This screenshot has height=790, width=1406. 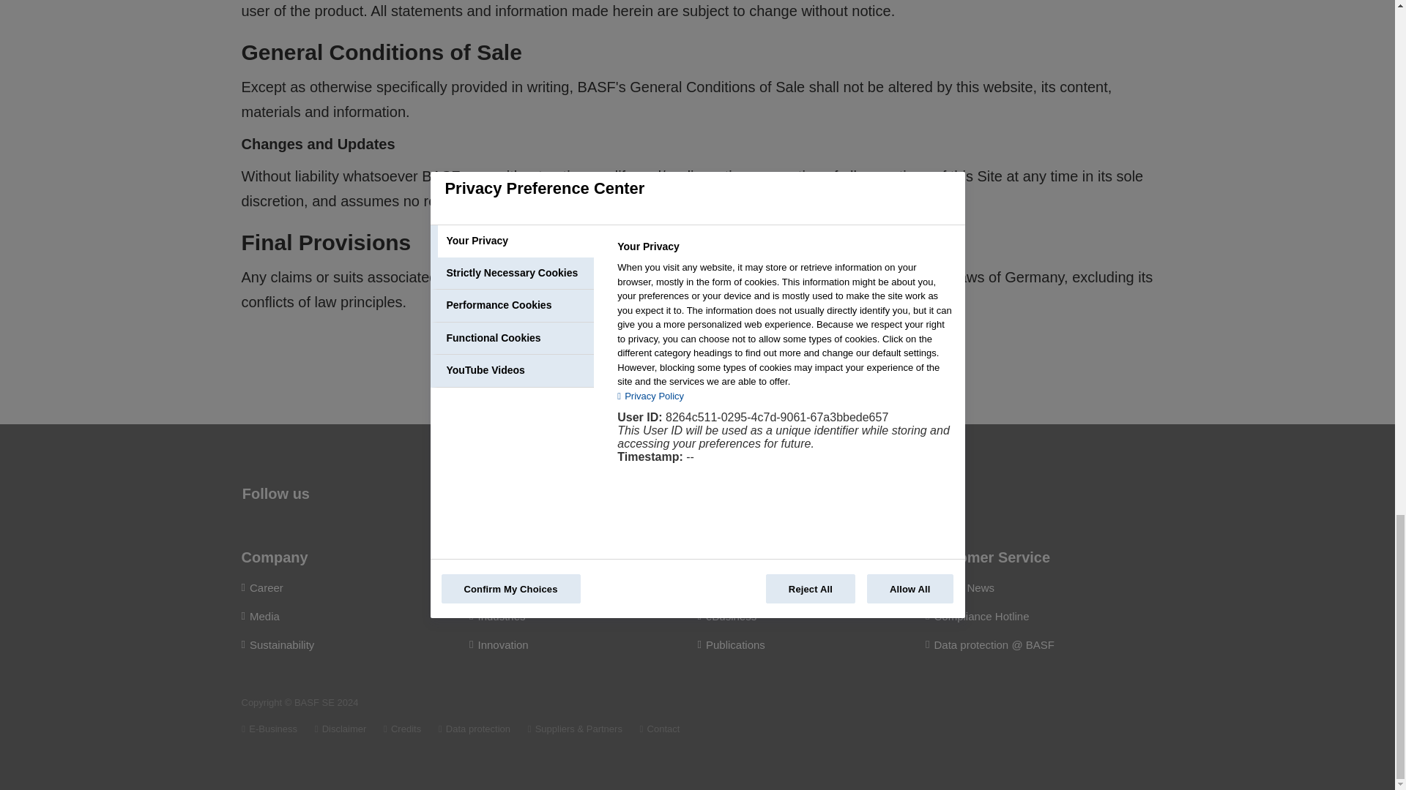 I want to click on Credits, so click(x=402, y=729).